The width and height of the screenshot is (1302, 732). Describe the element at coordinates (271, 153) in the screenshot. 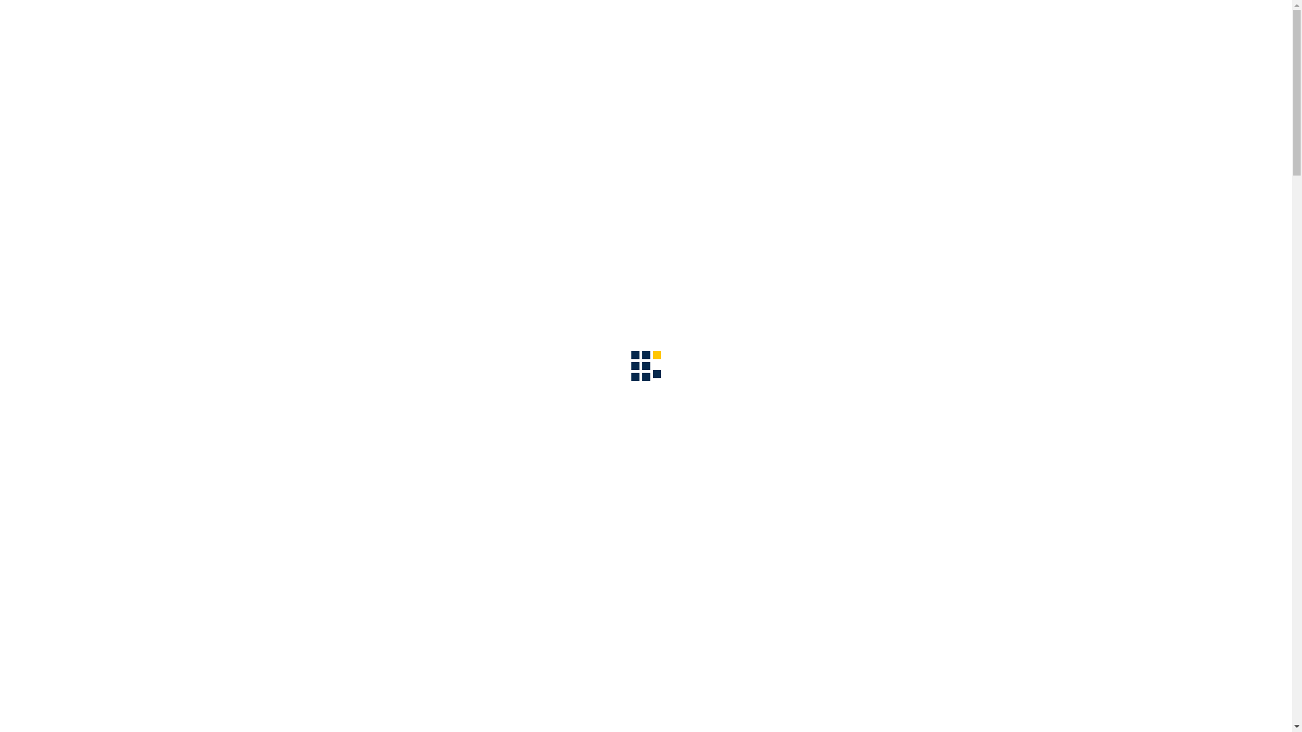

I see `ACCUEIL` at that location.